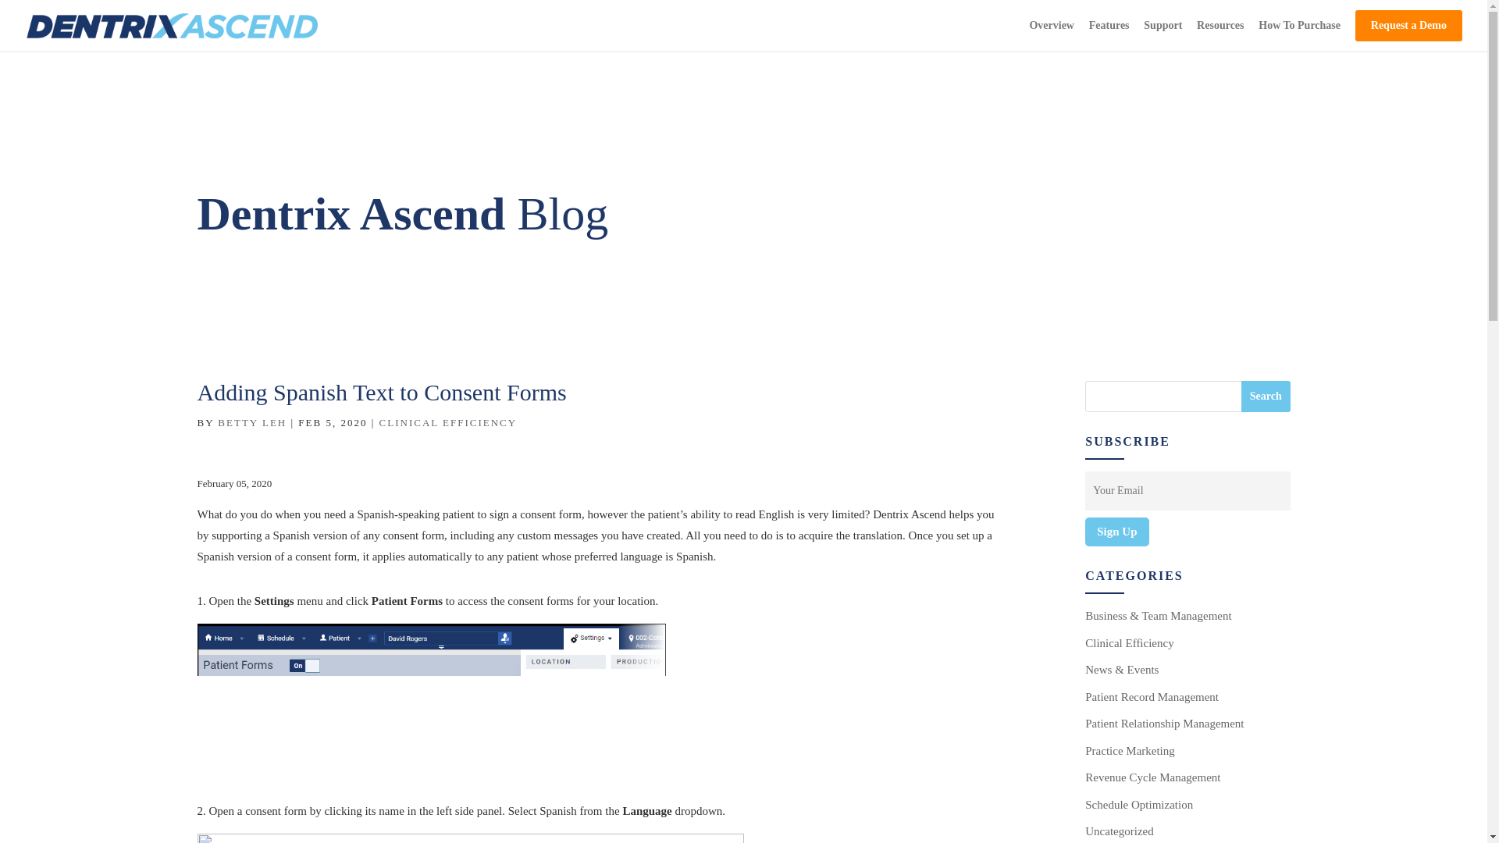 The width and height of the screenshot is (1499, 843). I want to click on Patient Relationship Management, so click(1165, 724).